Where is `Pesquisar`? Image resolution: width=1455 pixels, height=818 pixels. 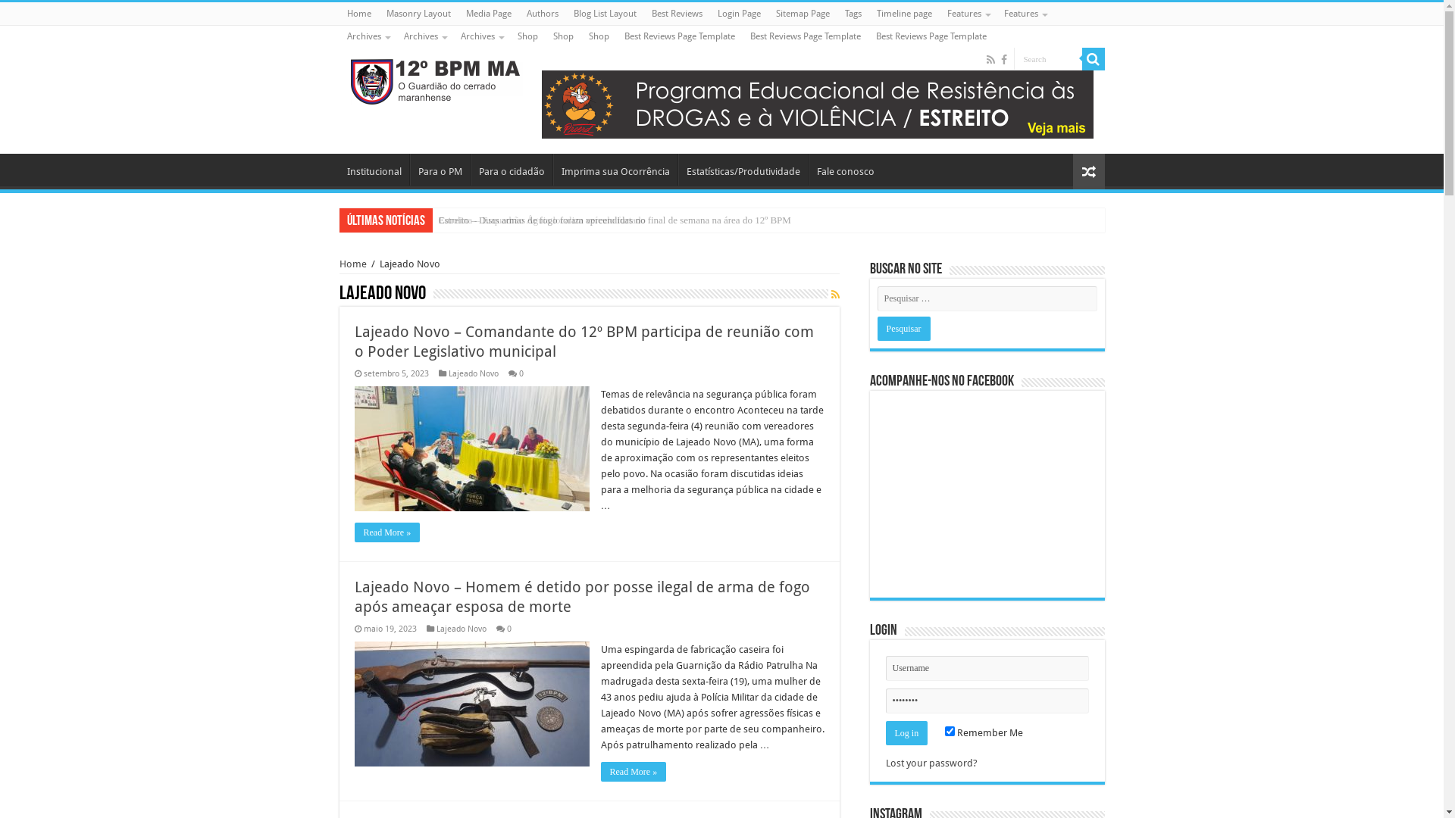 Pesquisar is located at coordinates (904, 329).